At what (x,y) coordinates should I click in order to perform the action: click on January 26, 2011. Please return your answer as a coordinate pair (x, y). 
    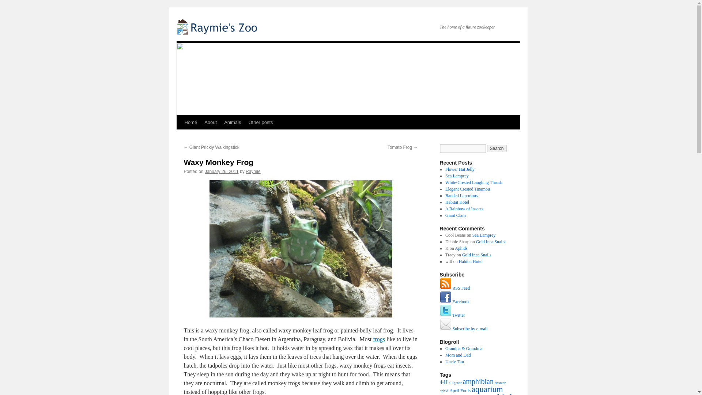
    Looking at the image, I should click on (222, 172).